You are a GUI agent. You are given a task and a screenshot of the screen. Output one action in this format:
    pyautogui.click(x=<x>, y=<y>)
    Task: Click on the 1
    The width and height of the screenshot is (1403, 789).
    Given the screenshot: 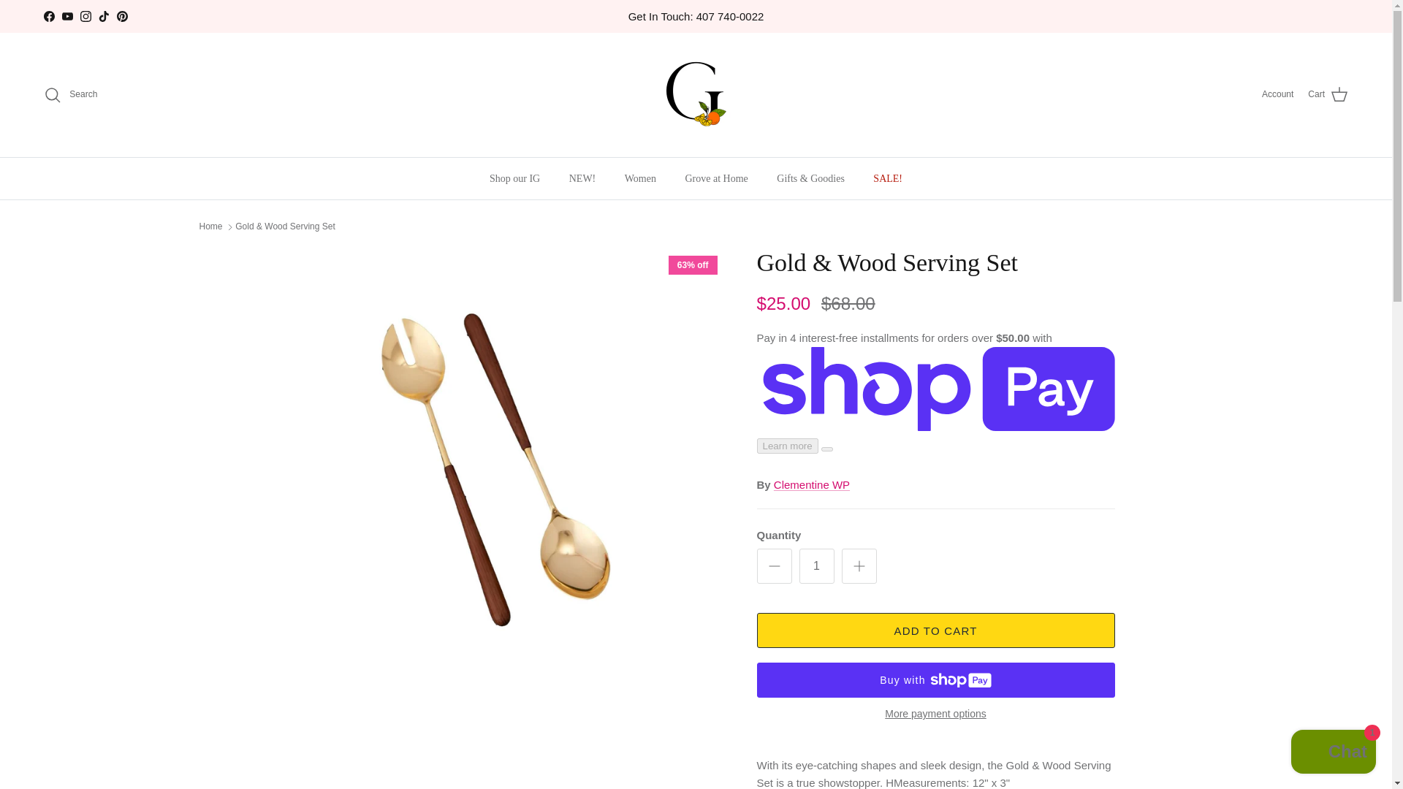 What is the action you would take?
    pyautogui.click(x=817, y=565)
    